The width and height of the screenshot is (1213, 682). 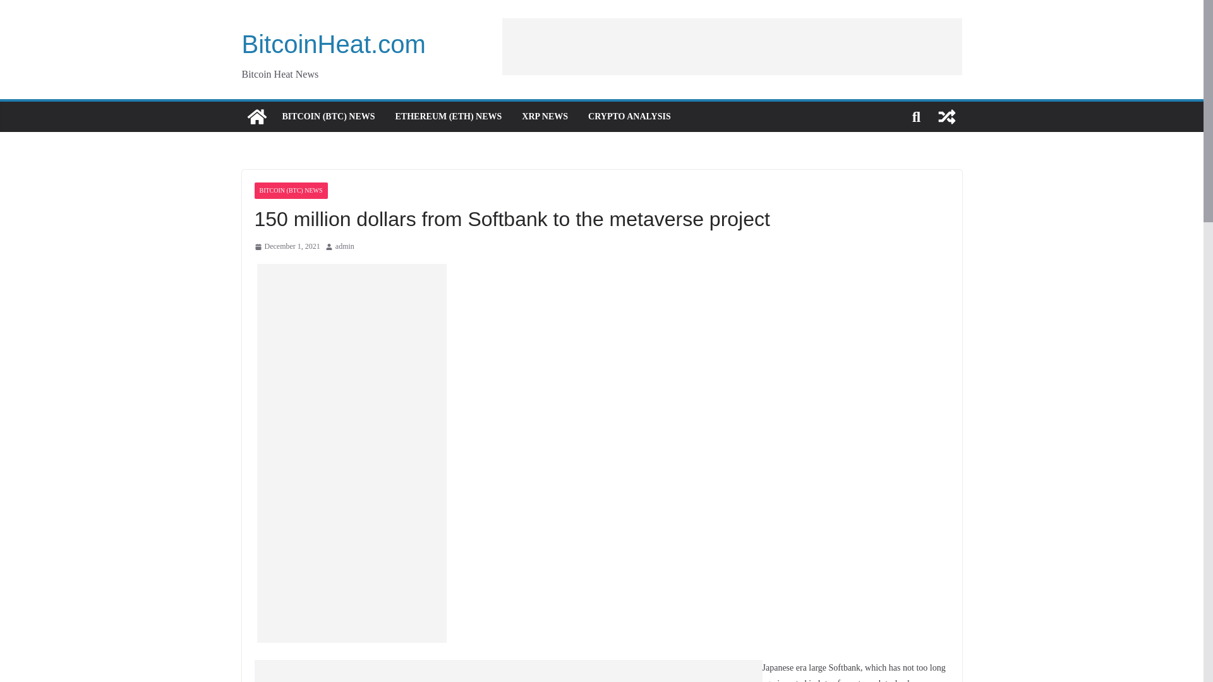 I want to click on Advertisement, so click(x=732, y=45).